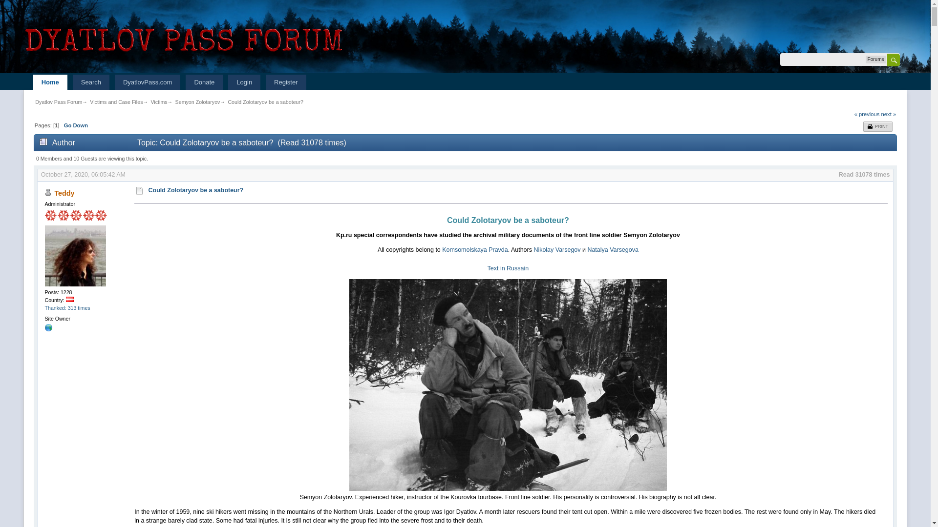  What do you see at coordinates (49, 329) in the screenshot?
I see `Teddy Land` at bounding box center [49, 329].